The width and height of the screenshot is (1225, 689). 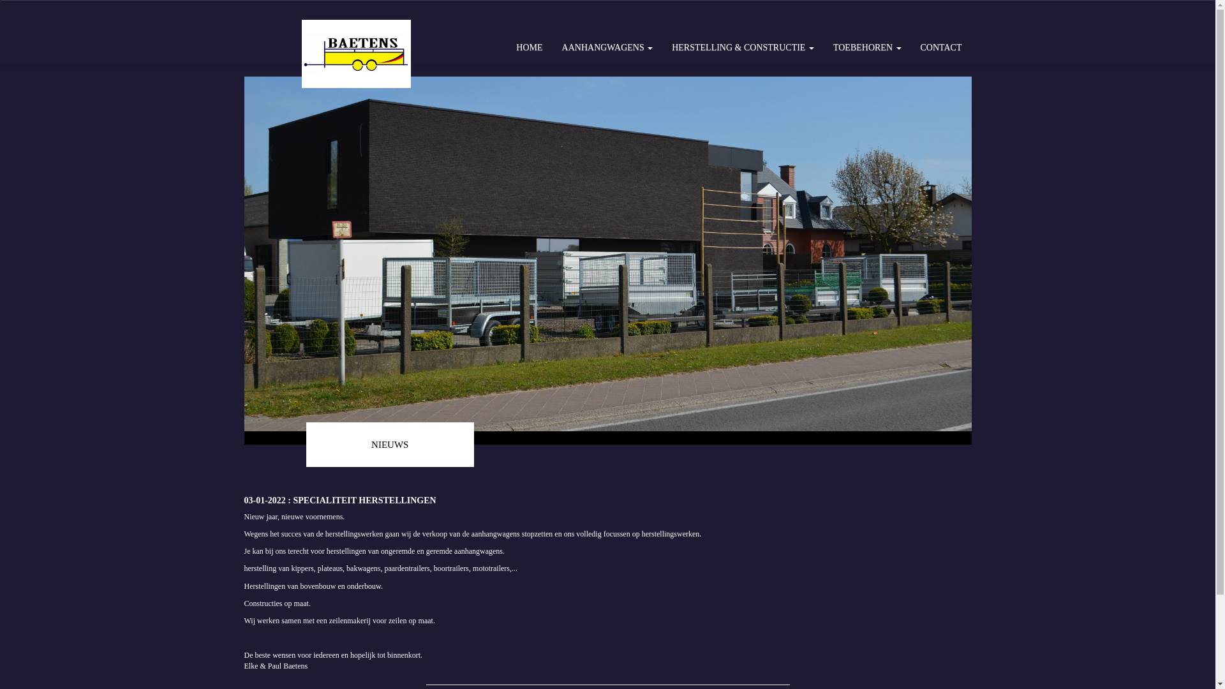 I want to click on HERSTELLING & CONSTRUCTIE, so click(x=743, y=48).